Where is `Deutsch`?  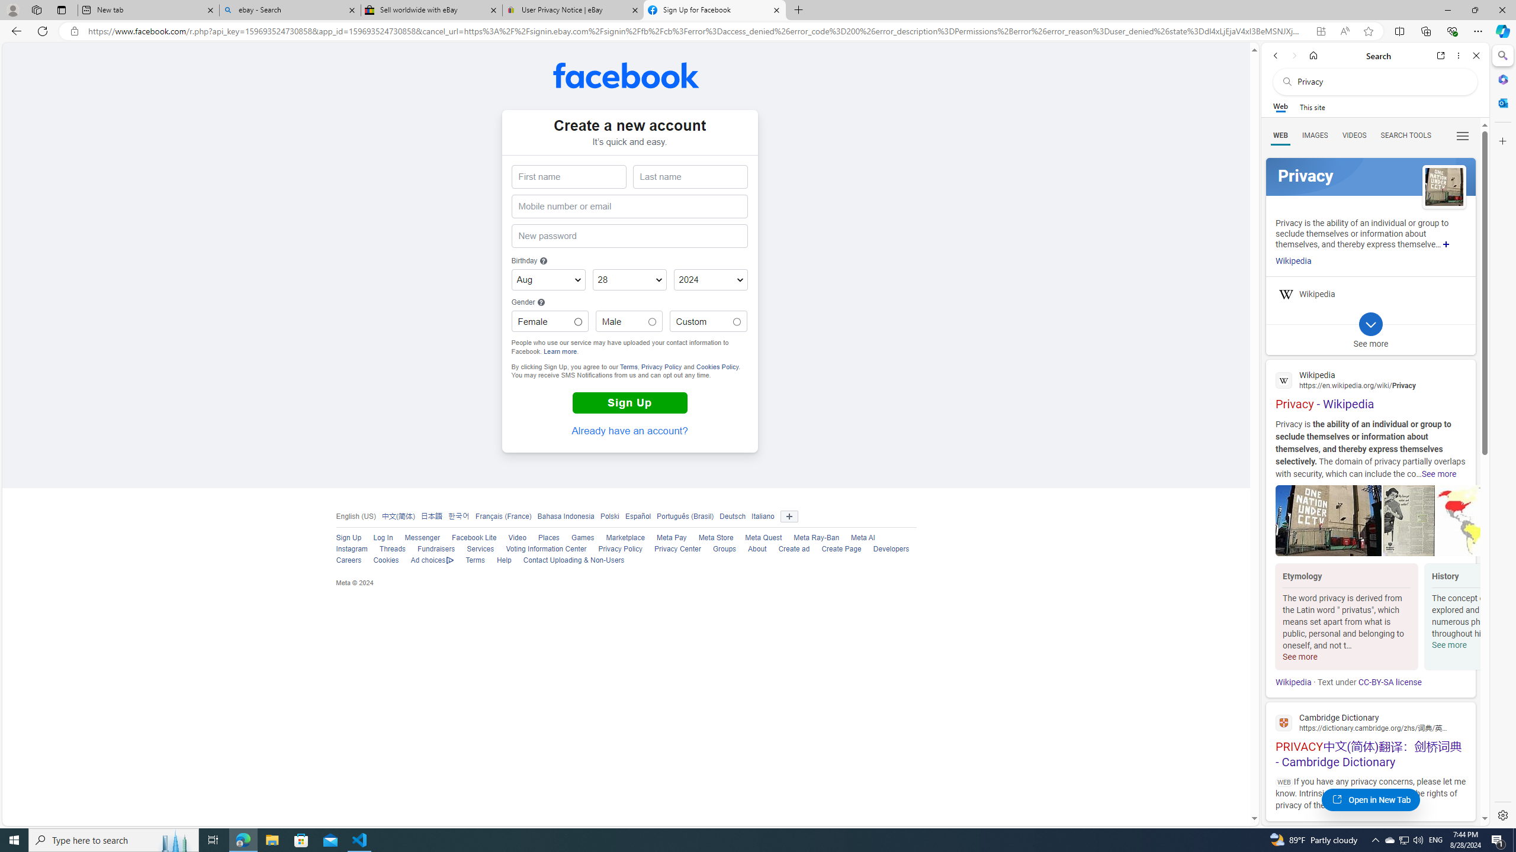
Deutsch is located at coordinates (733, 516).